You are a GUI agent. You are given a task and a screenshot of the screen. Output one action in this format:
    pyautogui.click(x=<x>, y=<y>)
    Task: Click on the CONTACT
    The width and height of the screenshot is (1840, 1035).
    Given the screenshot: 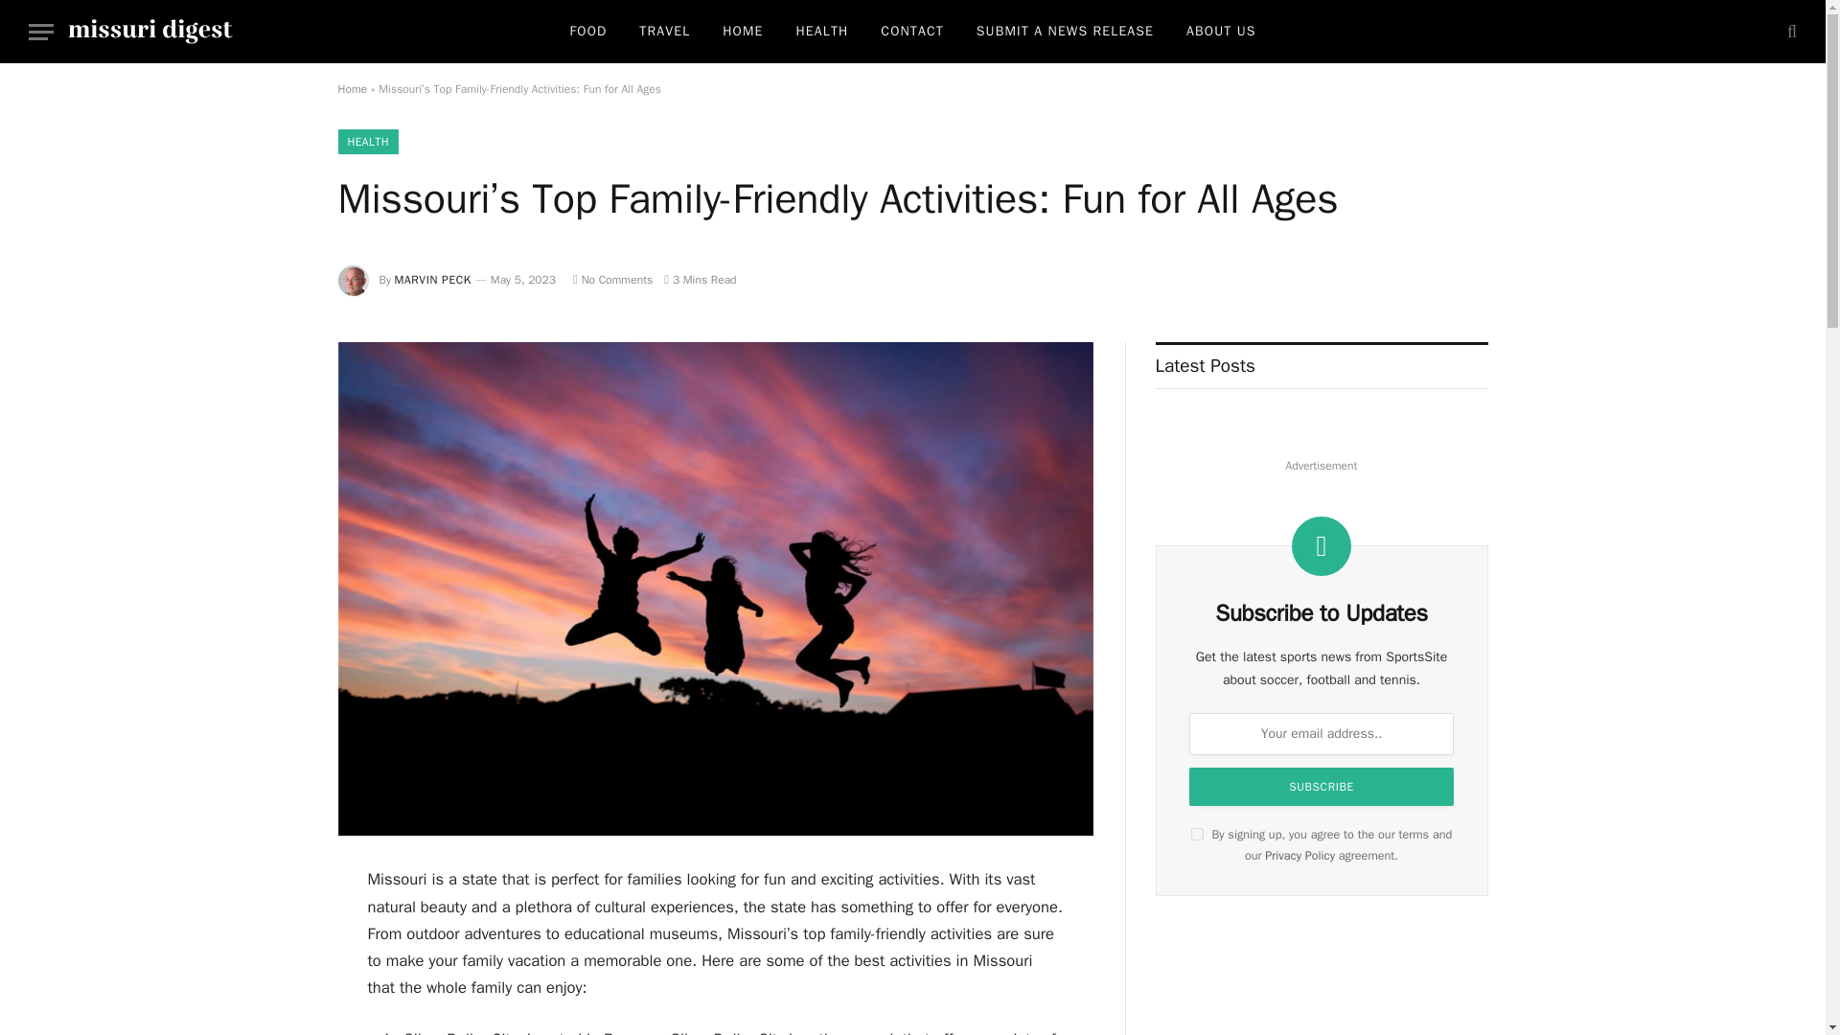 What is the action you would take?
    pyautogui.click(x=911, y=31)
    